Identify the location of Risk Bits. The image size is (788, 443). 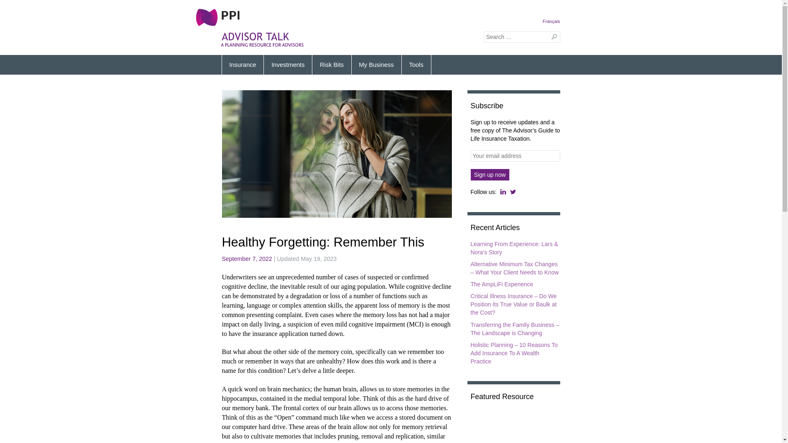
(332, 65).